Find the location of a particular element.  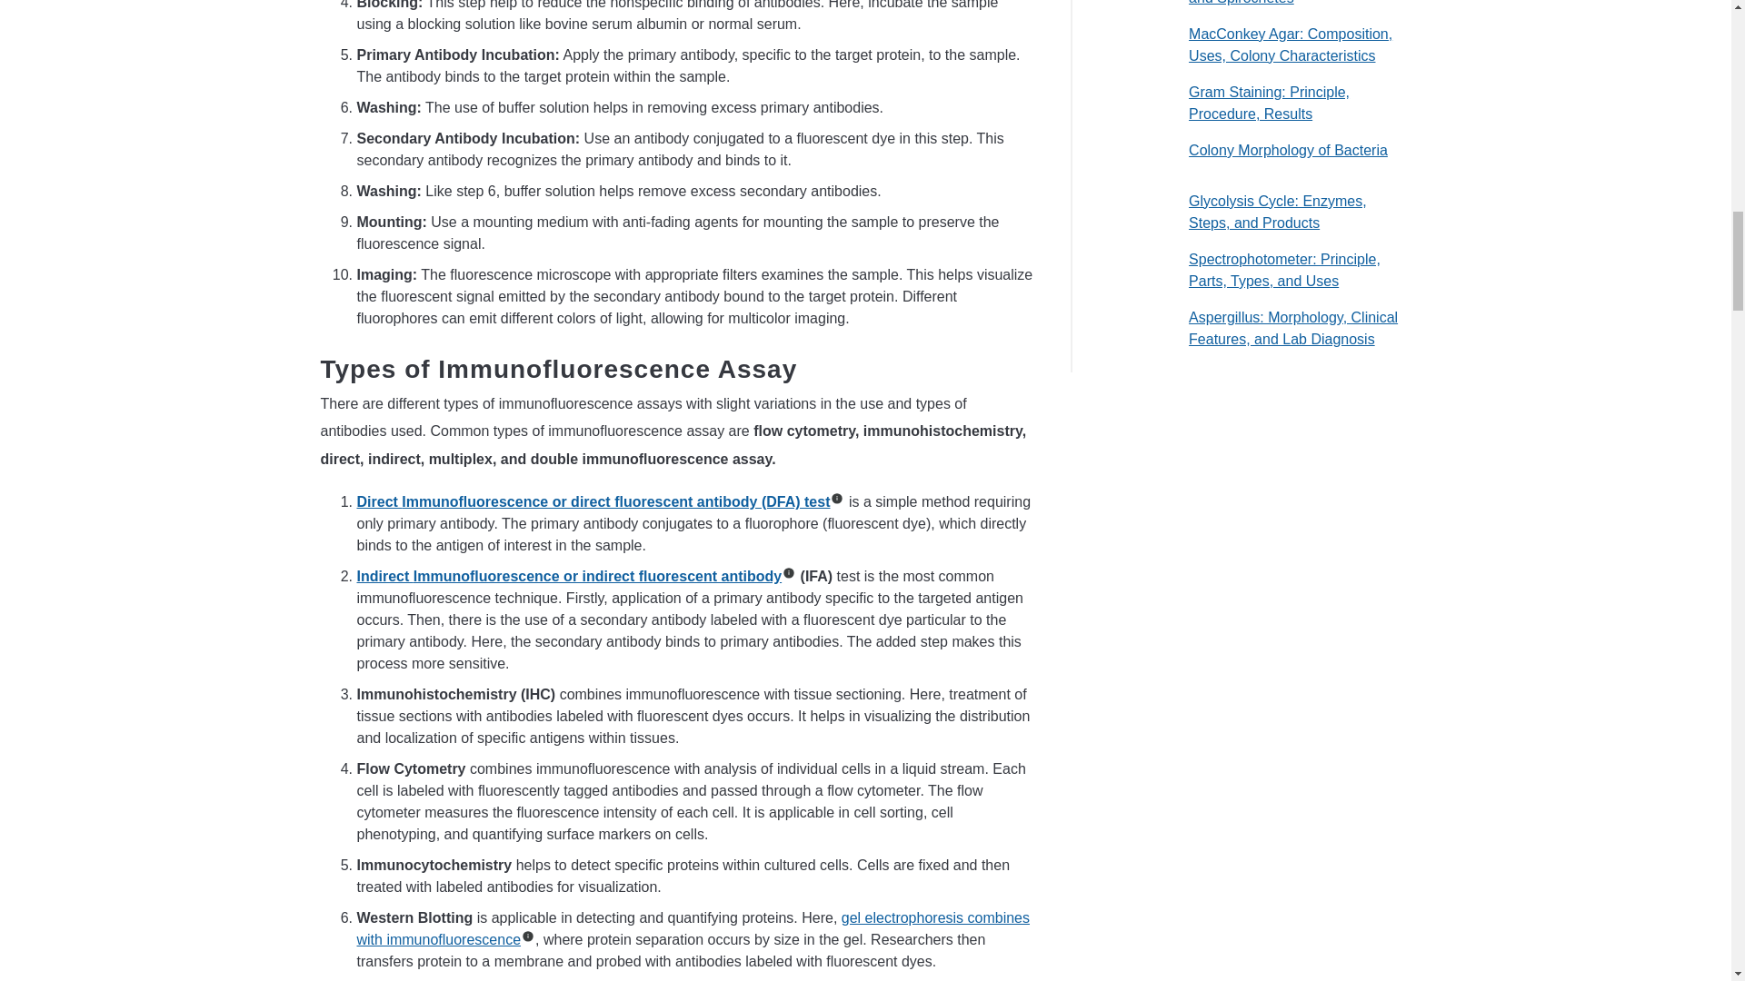

Immunofluorescence or indirect fluorescent antibody is located at coordinates (598, 576).